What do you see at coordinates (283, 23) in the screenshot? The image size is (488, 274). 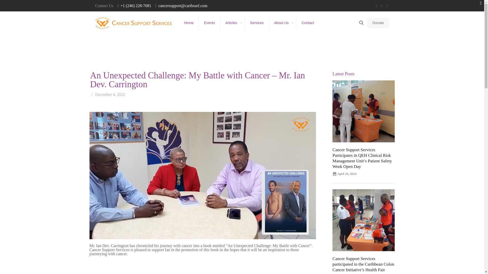 I see `About Us` at bounding box center [283, 23].